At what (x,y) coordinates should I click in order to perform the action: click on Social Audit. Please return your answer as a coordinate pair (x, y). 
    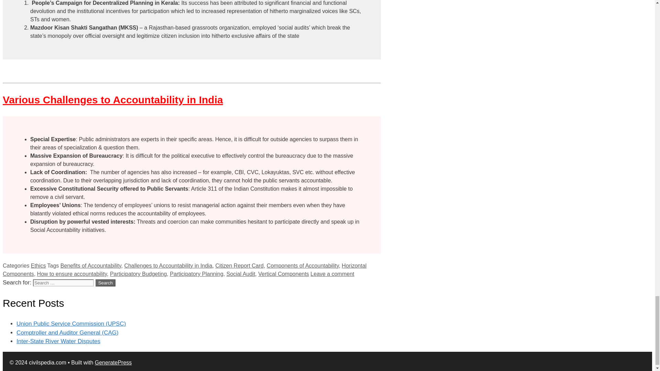
    Looking at the image, I should click on (241, 274).